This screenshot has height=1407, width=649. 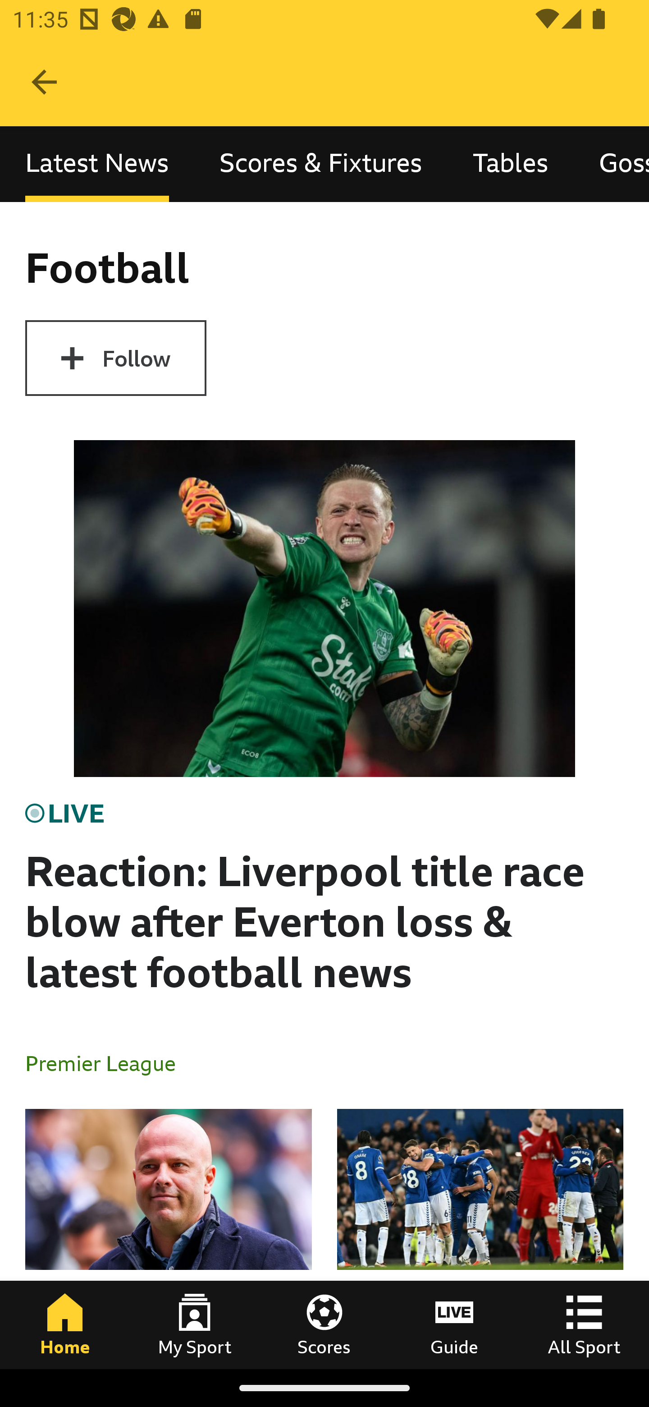 I want to click on Latest News, selected Latest News, so click(x=97, y=164).